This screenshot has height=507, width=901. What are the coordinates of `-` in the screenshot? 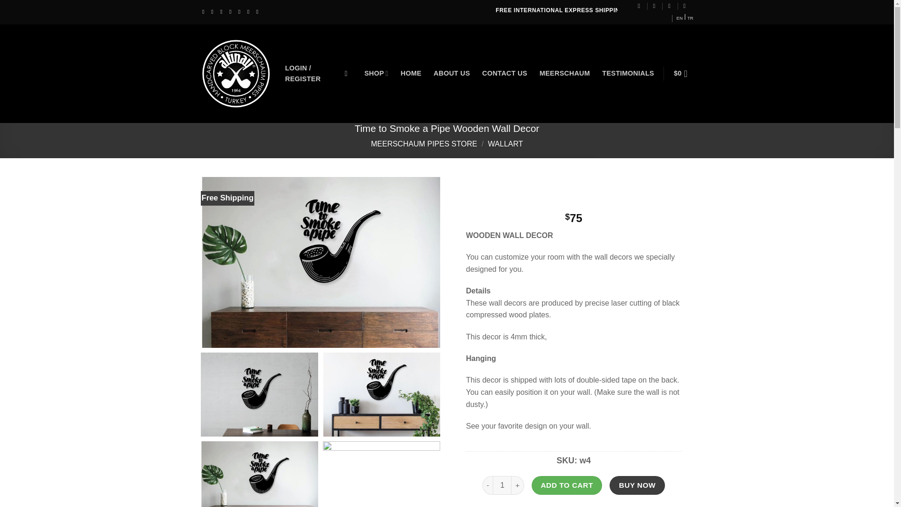 It's located at (487, 485).